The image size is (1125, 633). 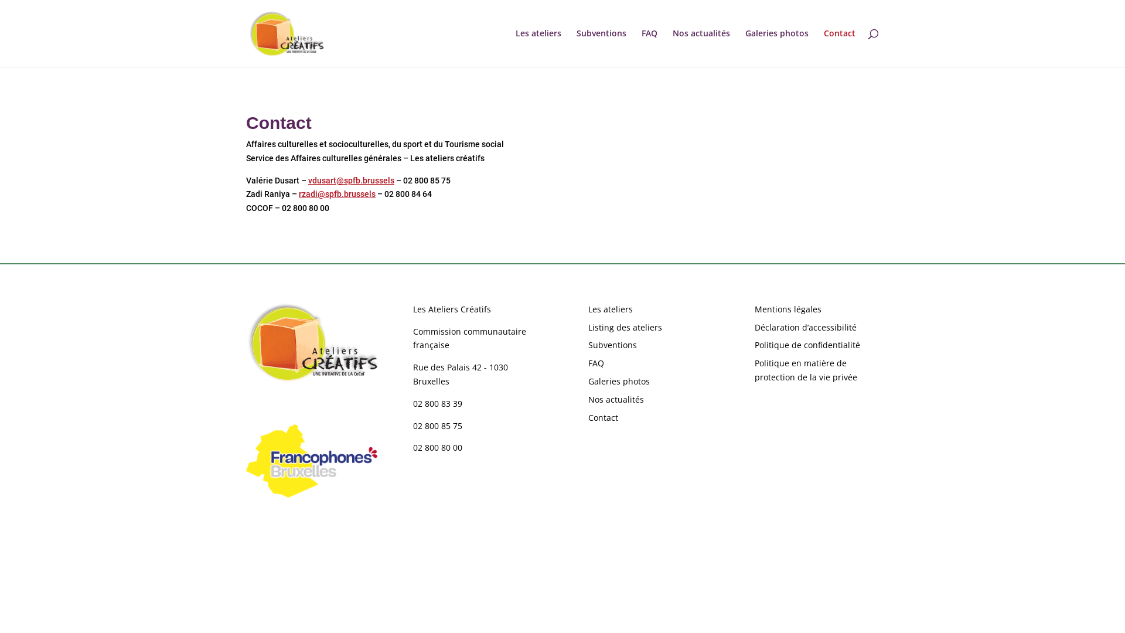 What do you see at coordinates (601, 48) in the screenshot?
I see `Subventions` at bounding box center [601, 48].